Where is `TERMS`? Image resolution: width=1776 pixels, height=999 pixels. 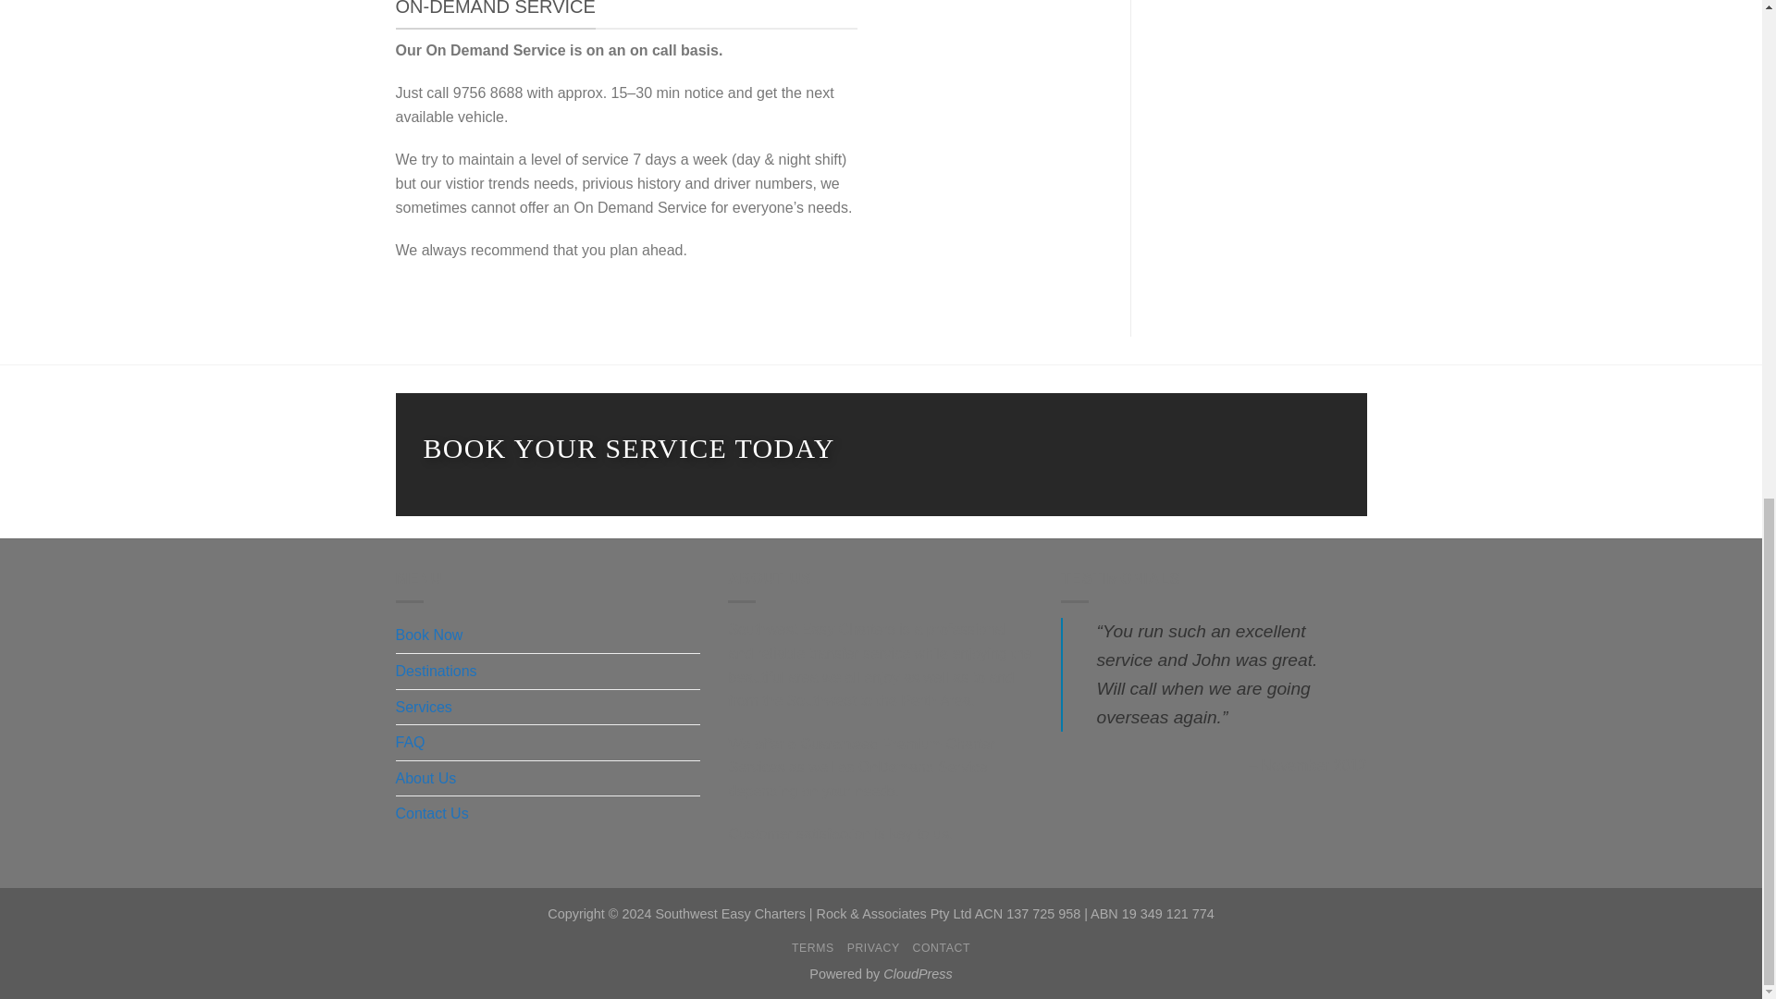
TERMS is located at coordinates (813, 948).